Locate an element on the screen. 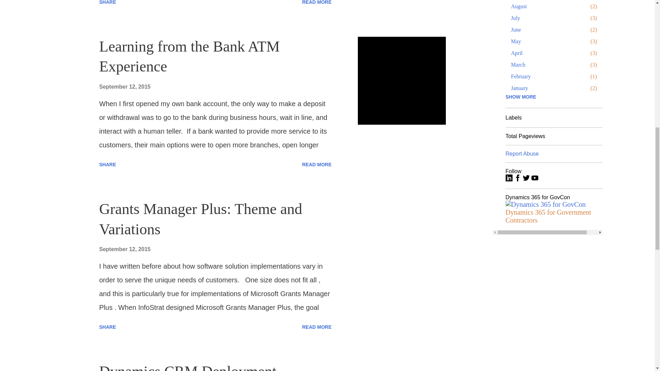 This screenshot has width=660, height=371. READ MORE is located at coordinates (317, 327).